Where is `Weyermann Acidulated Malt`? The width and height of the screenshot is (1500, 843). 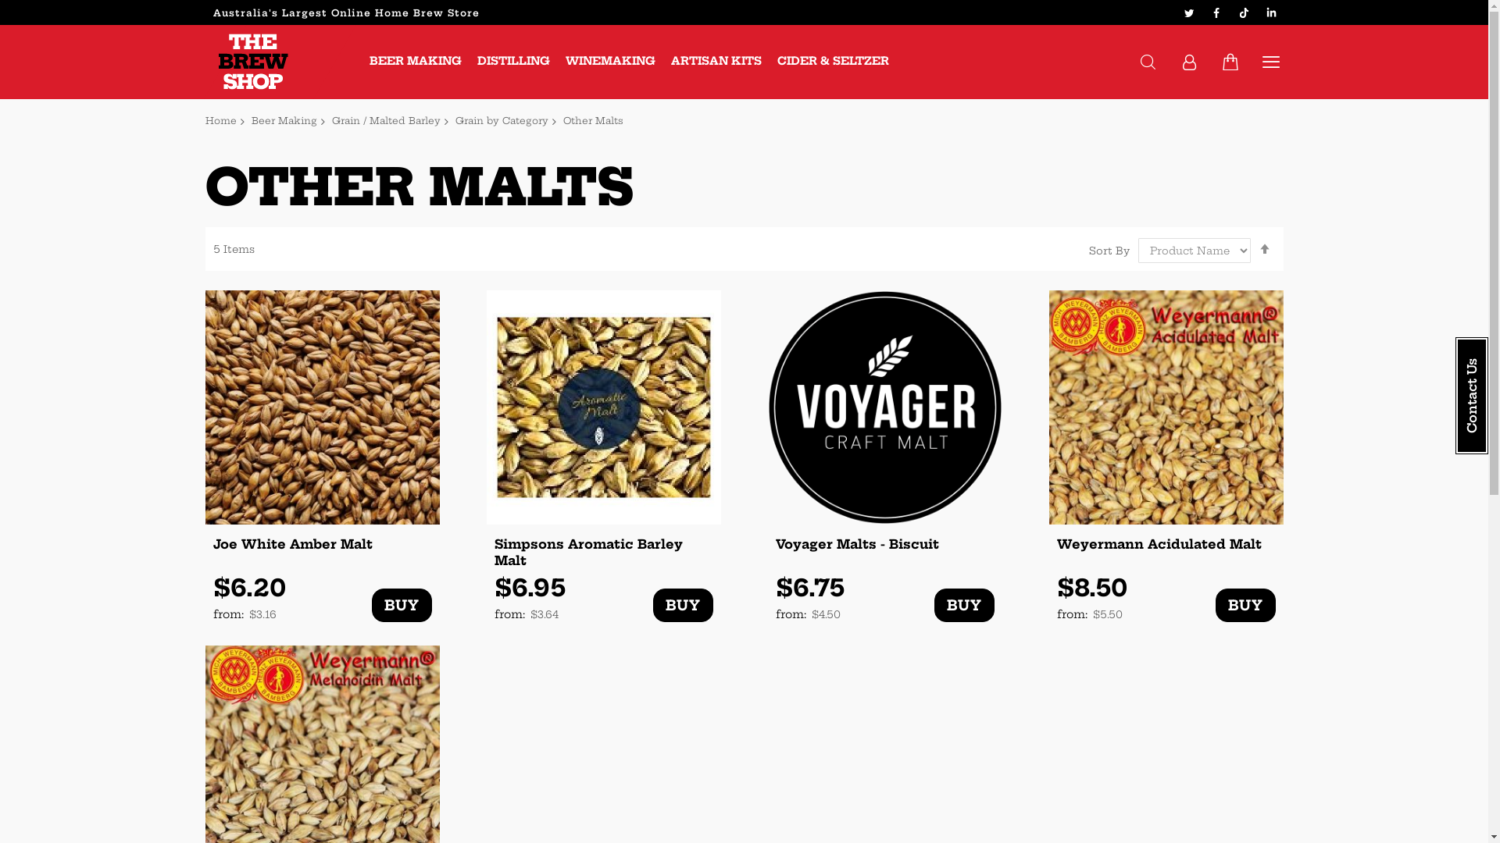
Weyermann Acidulated Malt is located at coordinates (1166, 553).